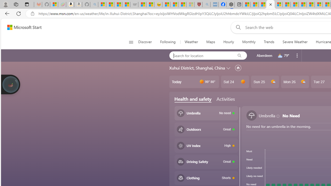  I want to click on list of asthma inhalers uk - Search - Sleeping, so click(206, 5).